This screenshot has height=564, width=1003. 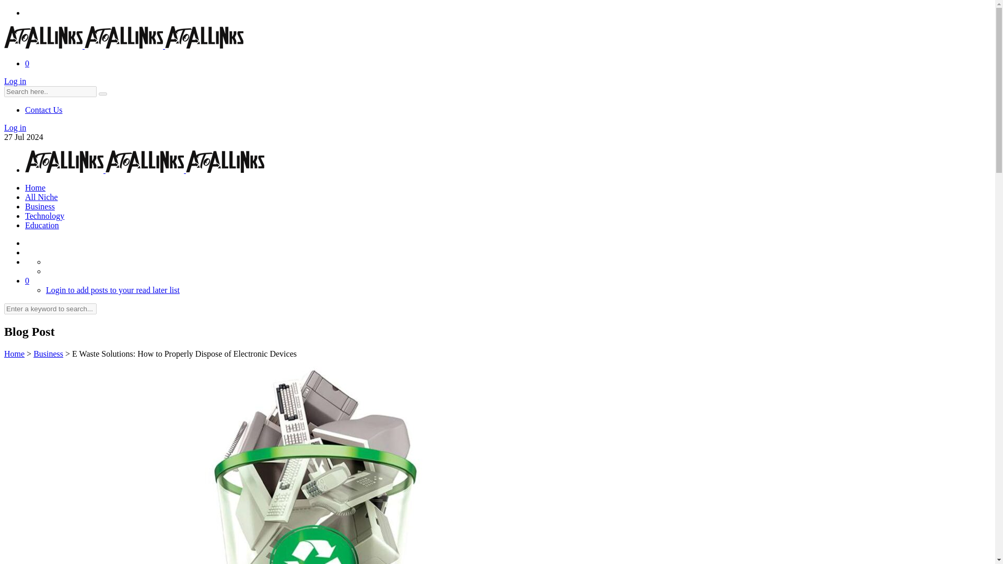 What do you see at coordinates (42, 225) in the screenshot?
I see `Education` at bounding box center [42, 225].